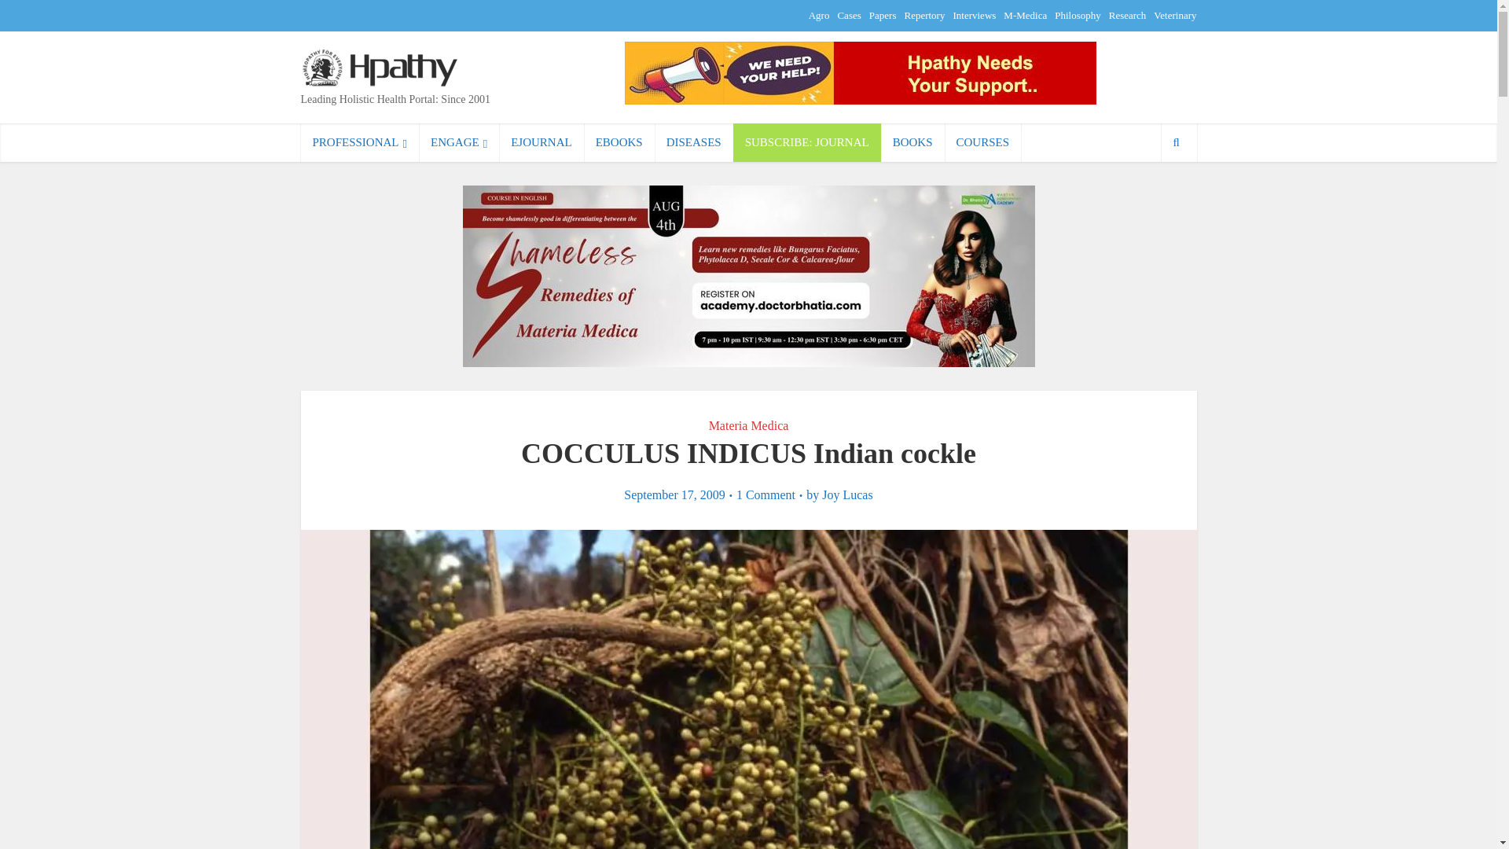 This screenshot has height=849, width=1509. I want to click on EJOURNAL, so click(542, 142).